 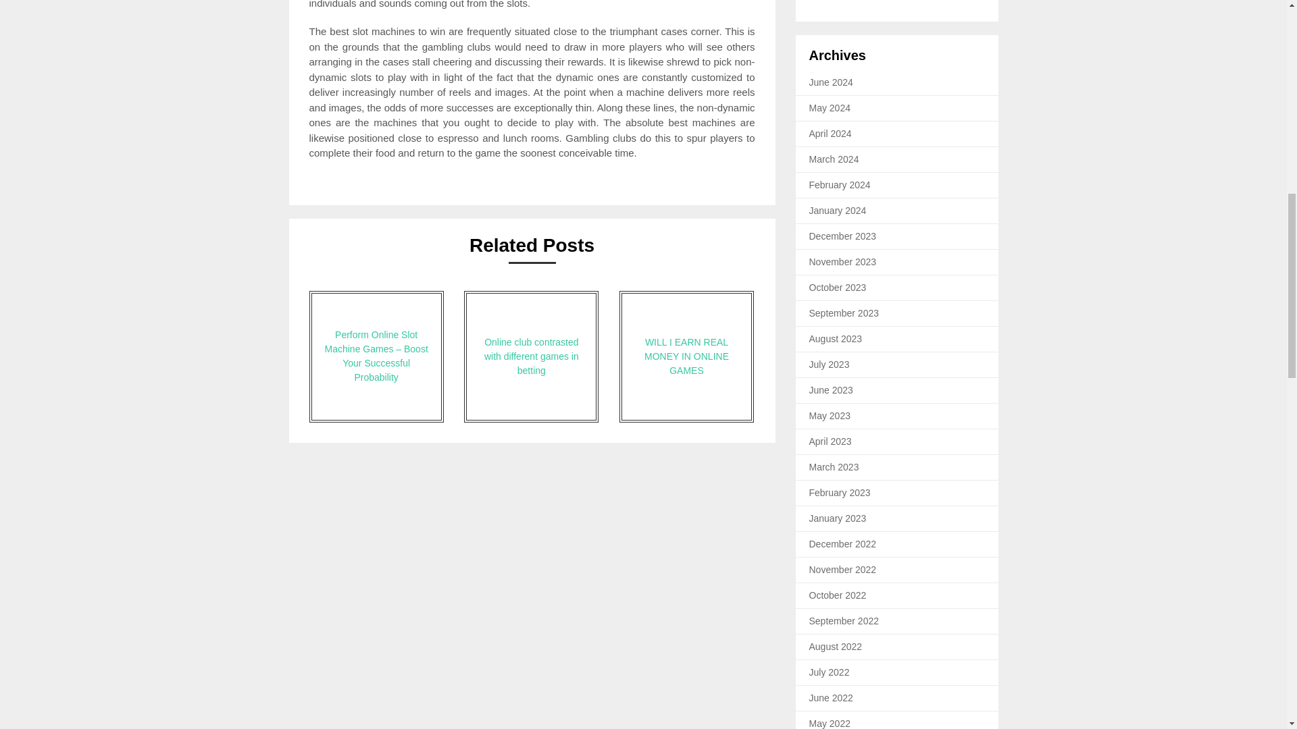 I want to click on November 2023, so click(x=843, y=262).